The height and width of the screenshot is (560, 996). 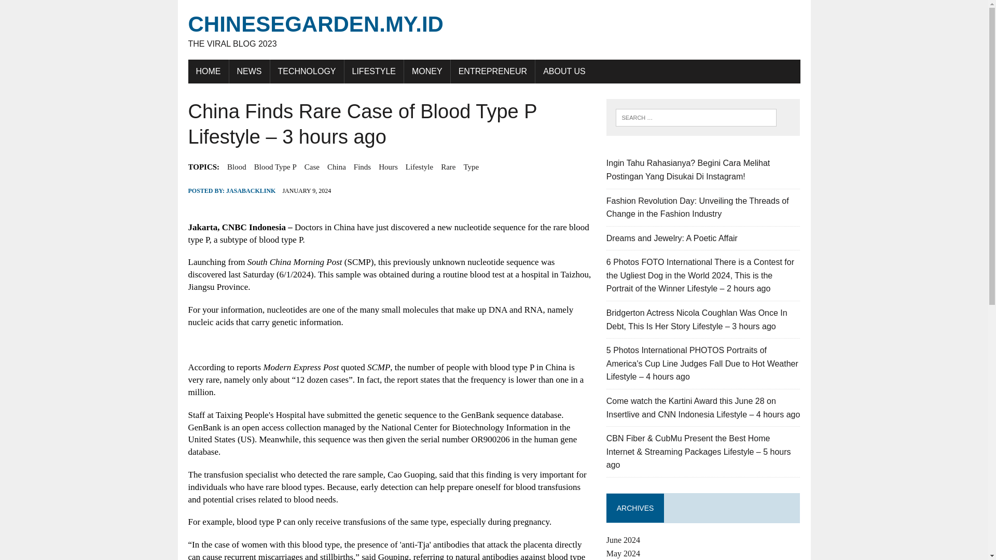 I want to click on TECHNOLOGY, so click(x=307, y=71).